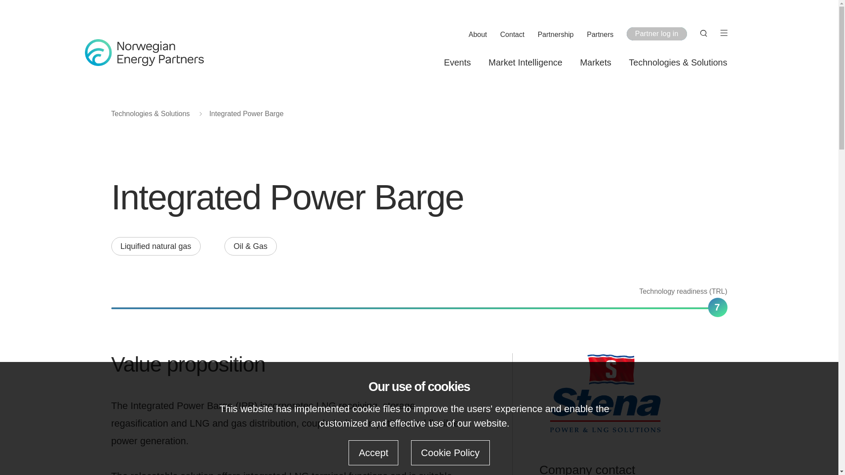 This screenshot has width=845, height=475. I want to click on Events, so click(457, 62).